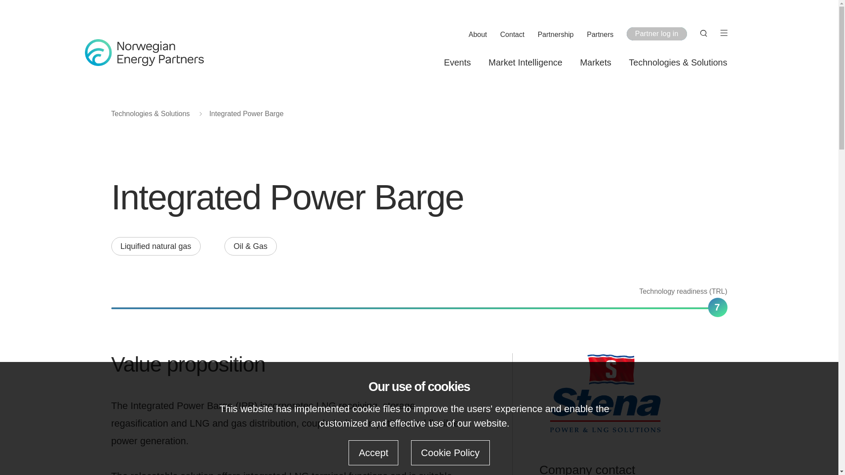 This screenshot has width=845, height=475. I want to click on Events, so click(457, 62).